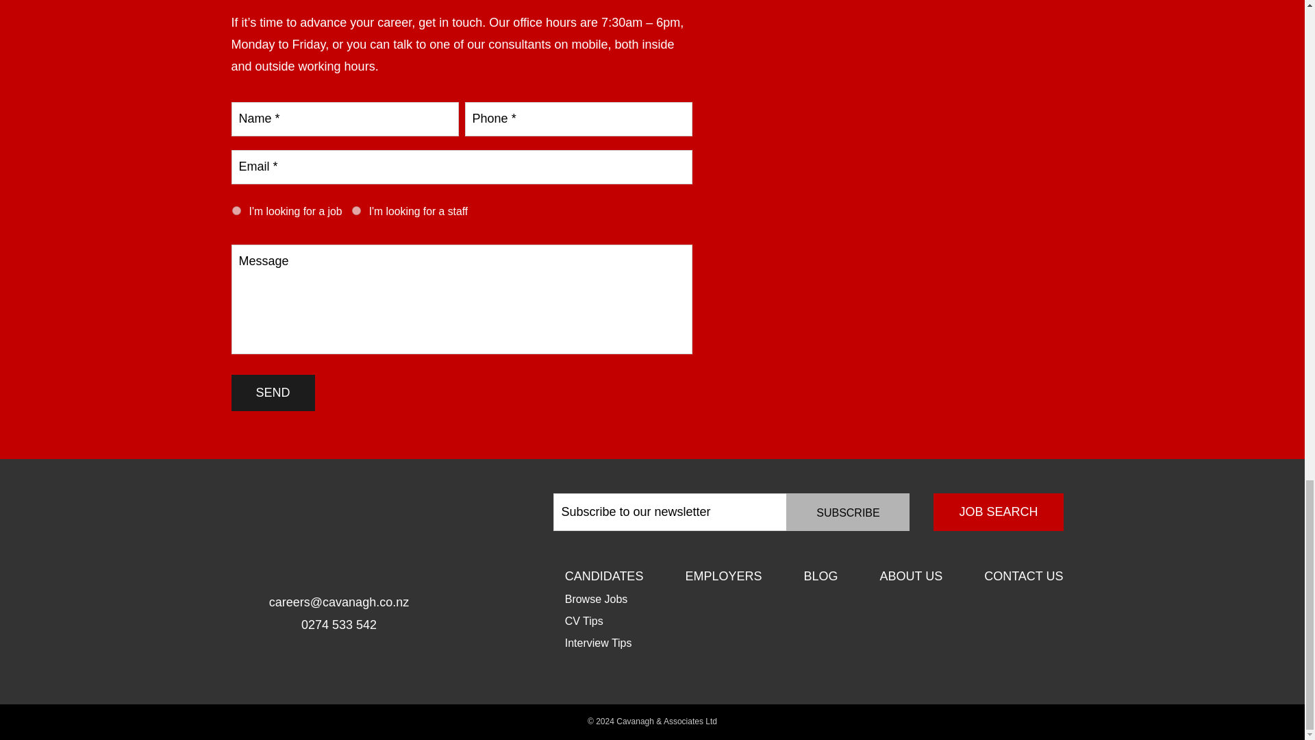 This screenshot has width=1315, height=740. What do you see at coordinates (236, 211) in the screenshot?
I see `Job` at bounding box center [236, 211].